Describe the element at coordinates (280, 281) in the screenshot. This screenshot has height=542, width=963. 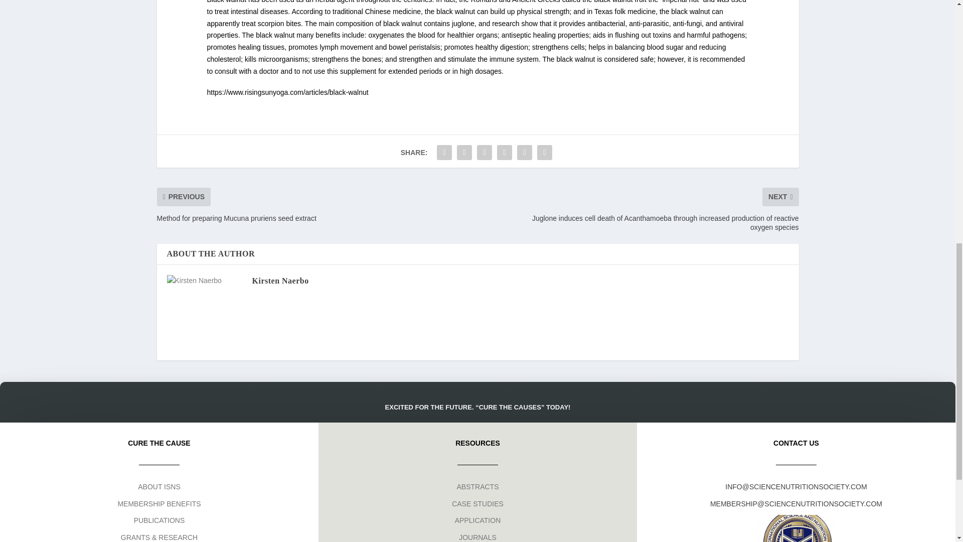
I see `View all posts by Kirsten Naerbo` at that location.